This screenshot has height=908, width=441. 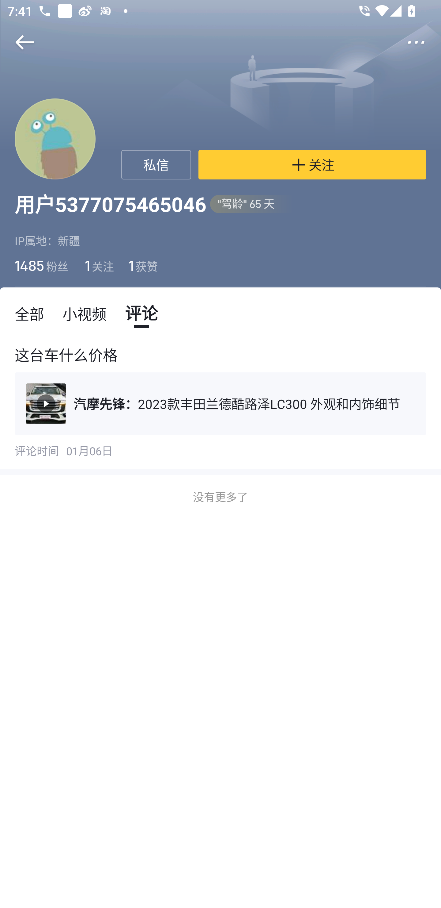 What do you see at coordinates (29, 313) in the screenshot?
I see `全部` at bounding box center [29, 313].